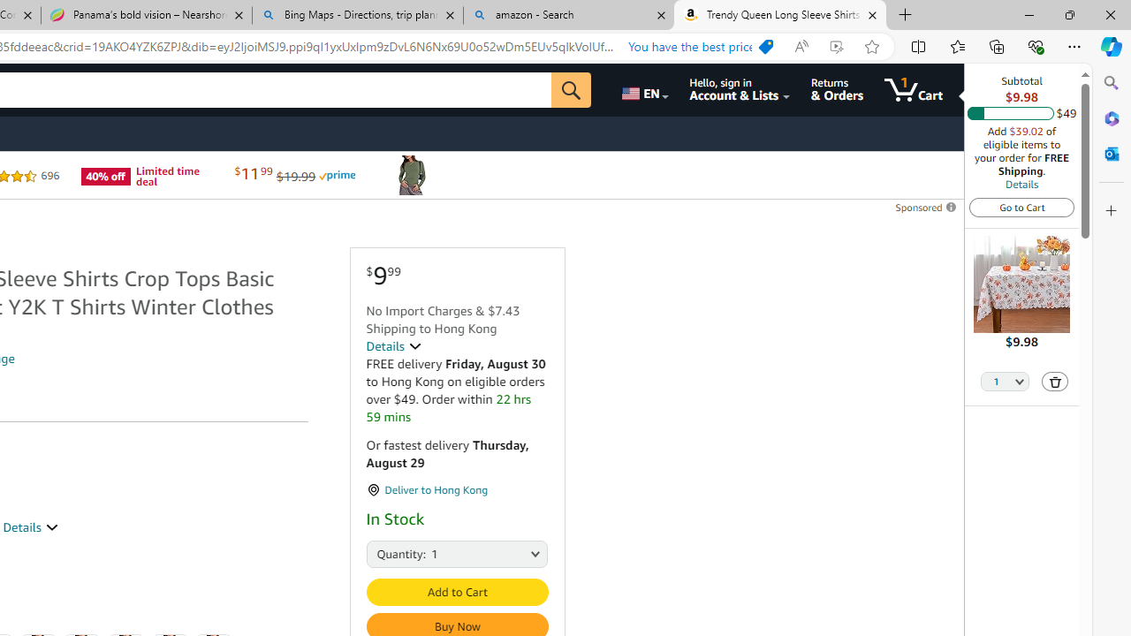 The height and width of the screenshot is (636, 1131). What do you see at coordinates (643, 90) in the screenshot?
I see `Choose a language for shopping.` at bounding box center [643, 90].